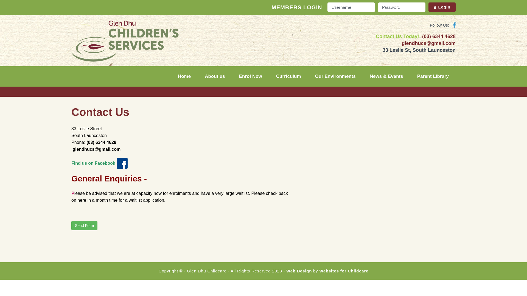  Describe the element at coordinates (73, 193) in the screenshot. I see `P` at that location.